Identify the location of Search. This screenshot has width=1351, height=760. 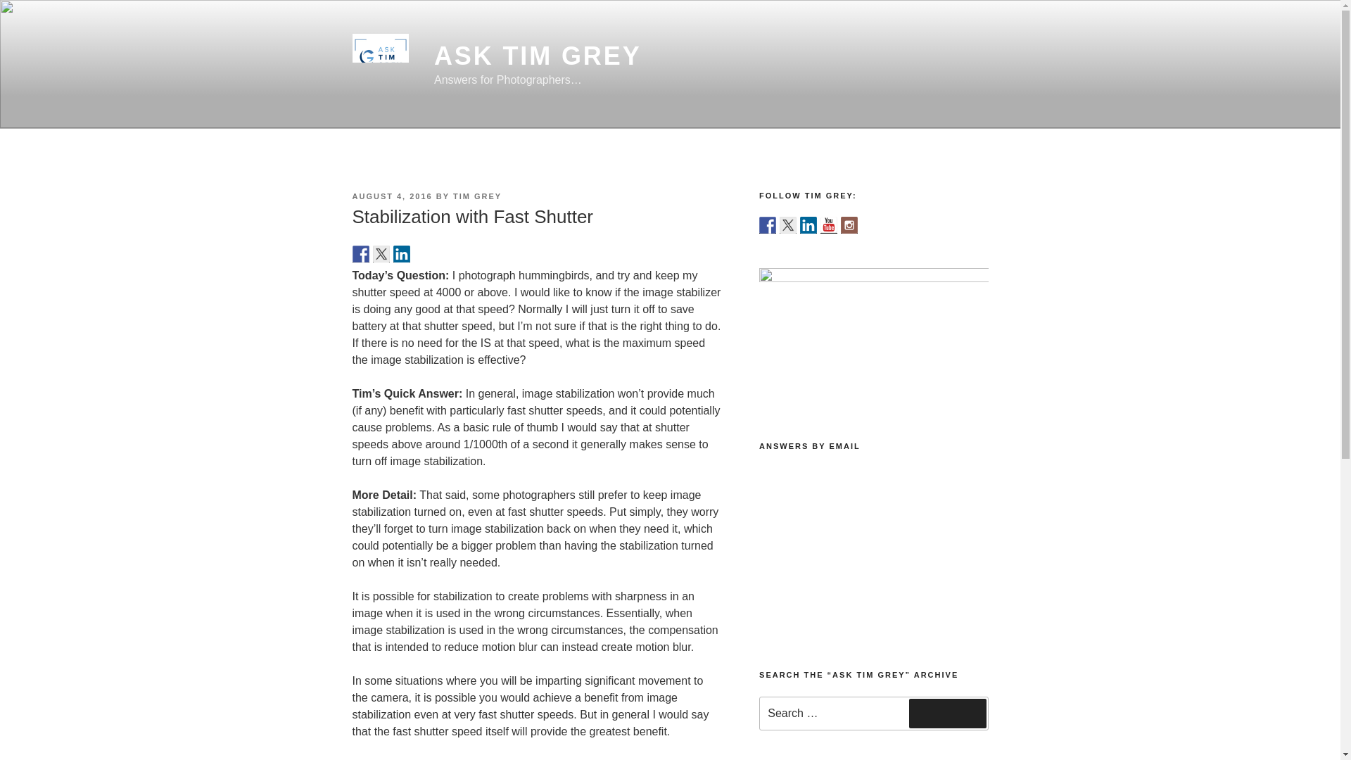
(947, 713).